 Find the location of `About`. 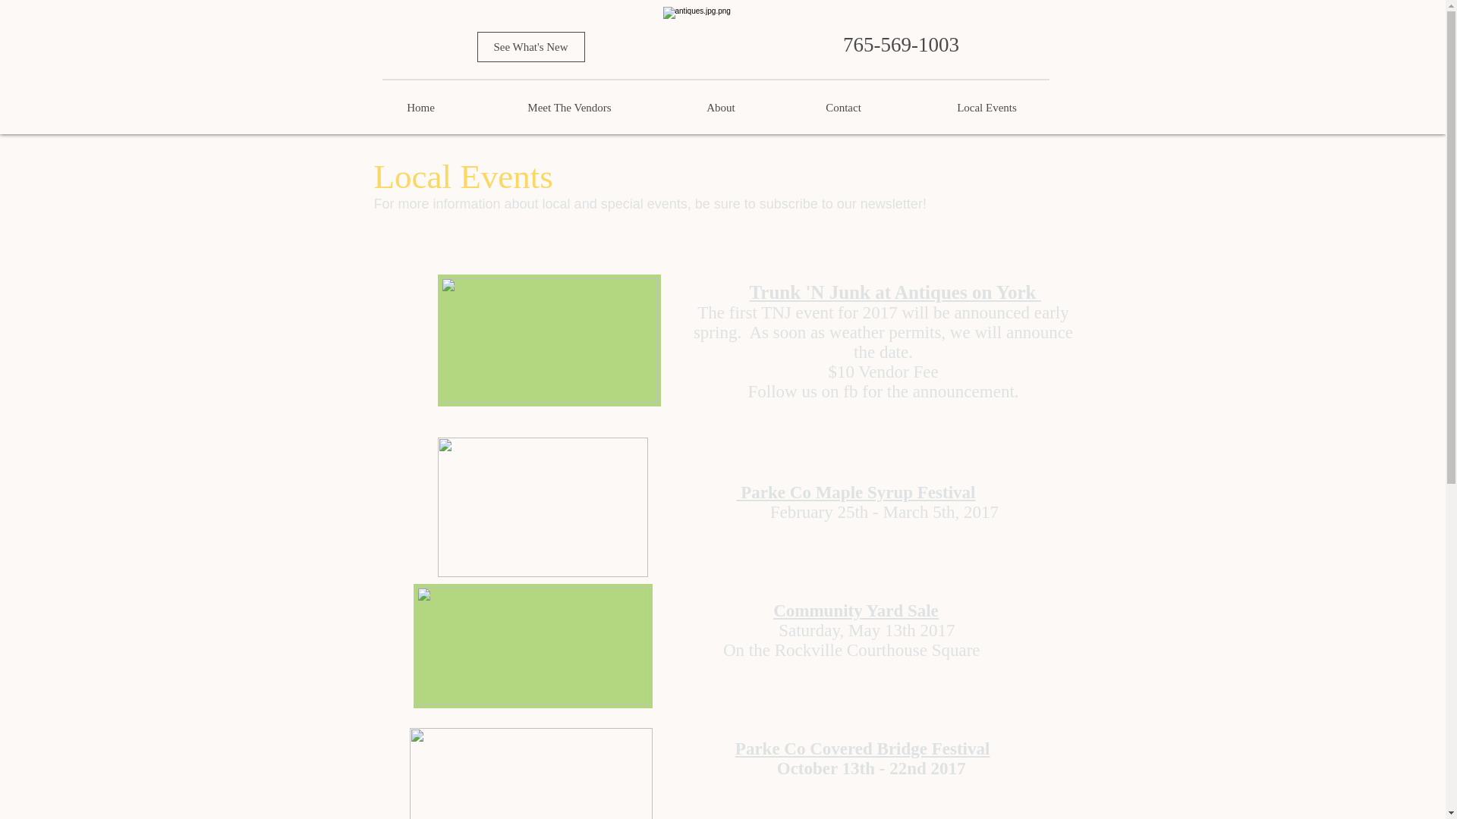

About is located at coordinates (720, 108).